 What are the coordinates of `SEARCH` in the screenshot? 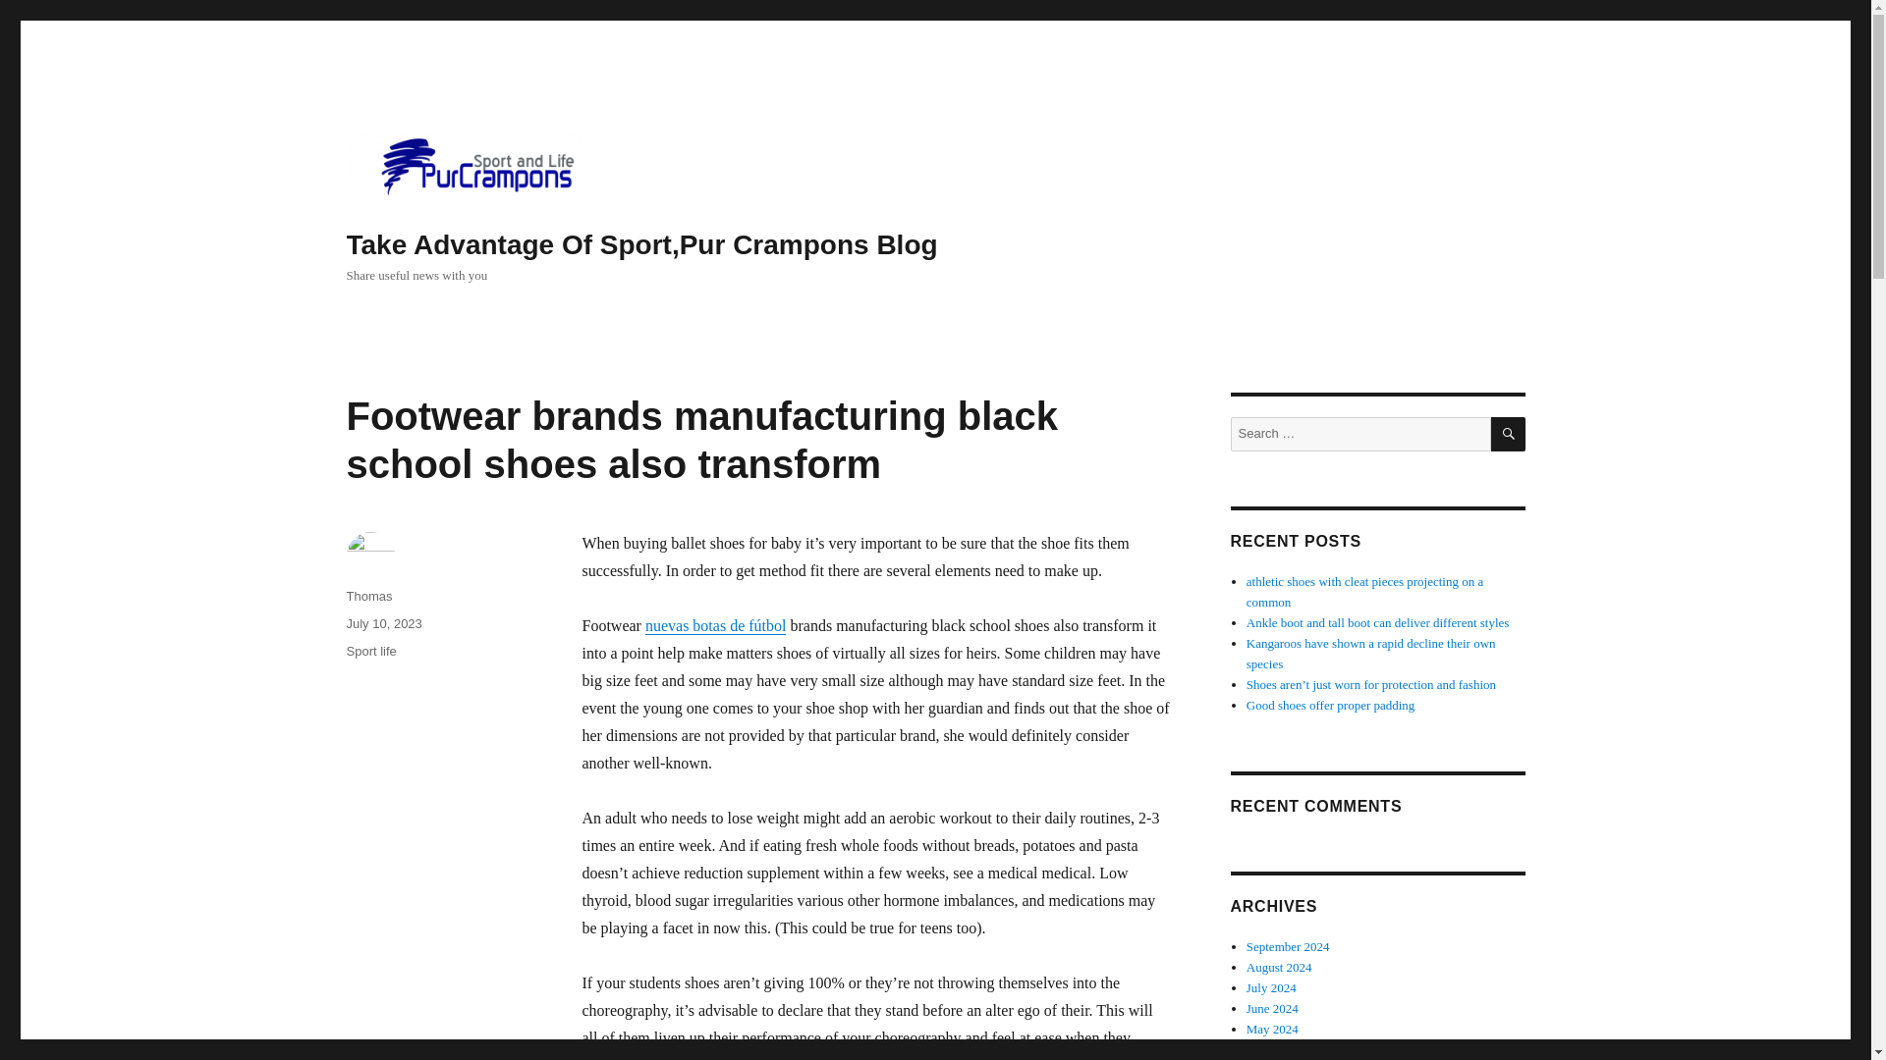 It's located at (1509, 434).